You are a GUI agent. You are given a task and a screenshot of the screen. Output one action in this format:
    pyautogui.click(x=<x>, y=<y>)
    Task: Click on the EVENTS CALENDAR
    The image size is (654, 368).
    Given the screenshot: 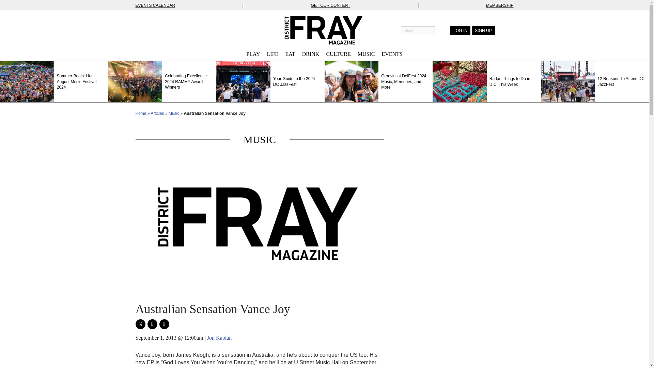 What is the action you would take?
    pyautogui.click(x=155, y=5)
    